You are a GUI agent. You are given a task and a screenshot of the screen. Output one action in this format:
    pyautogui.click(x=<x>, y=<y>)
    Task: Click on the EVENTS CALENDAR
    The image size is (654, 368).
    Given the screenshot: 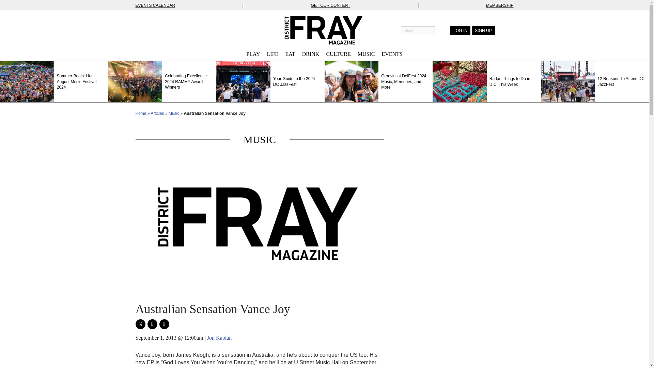 What is the action you would take?
    pyautogui.click(x=155, y=5)
    